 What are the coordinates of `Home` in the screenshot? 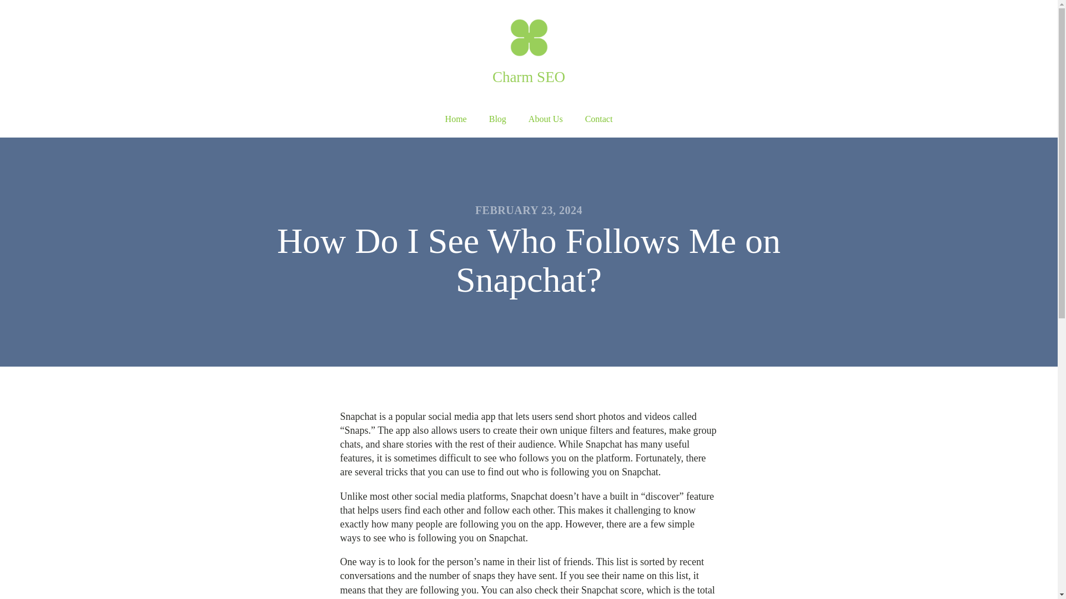 It's located at (455, 119).